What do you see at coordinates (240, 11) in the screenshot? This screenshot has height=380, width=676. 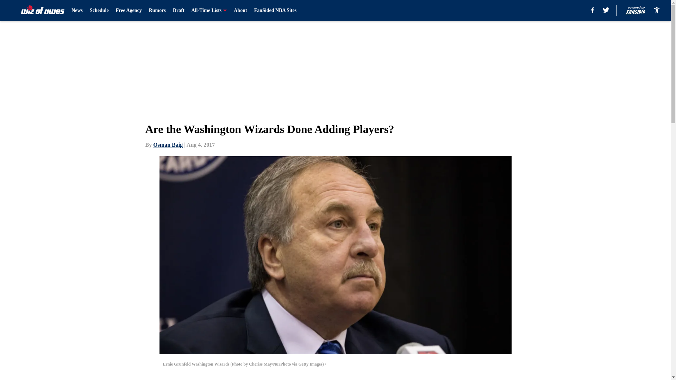 I see `About` at bounding box center [240, 11].